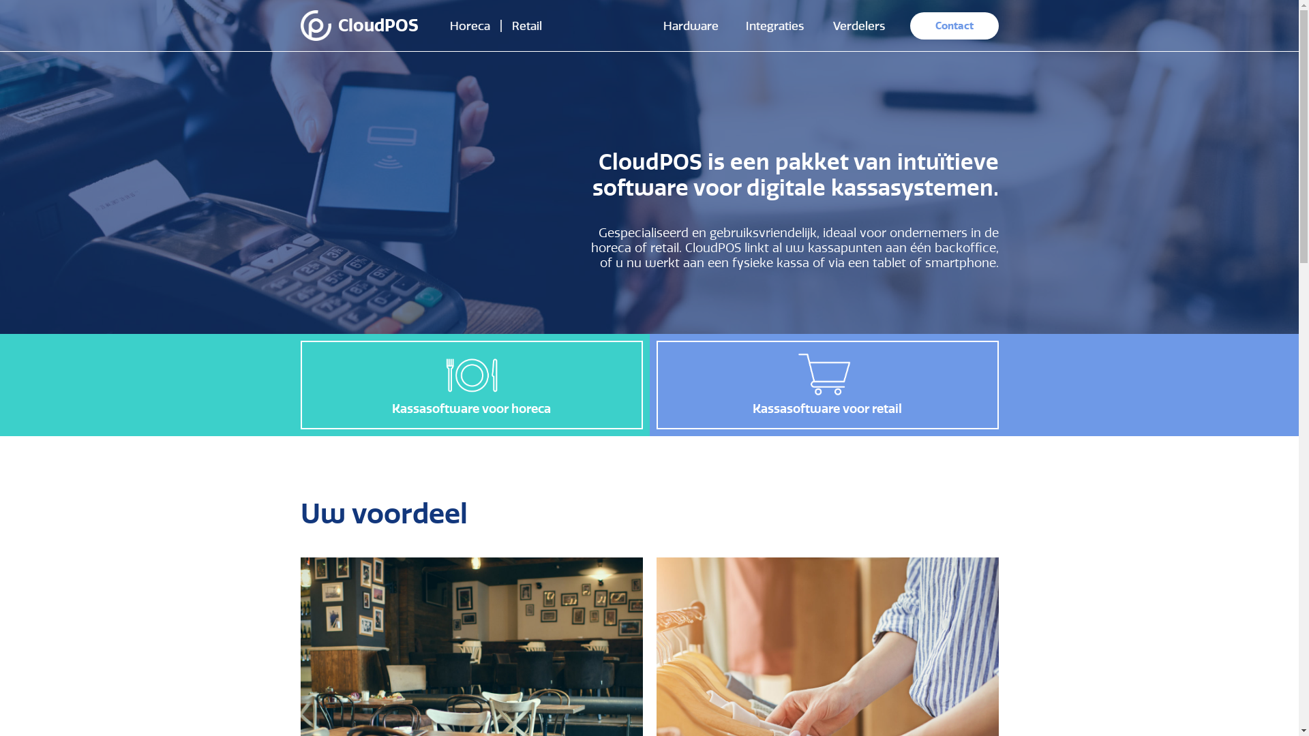 This screenshot has height=736, width=1309. Describe the element at coordinates (471, 385) in the screenshot. I see `Kassasoftware voor horeca` at that location.